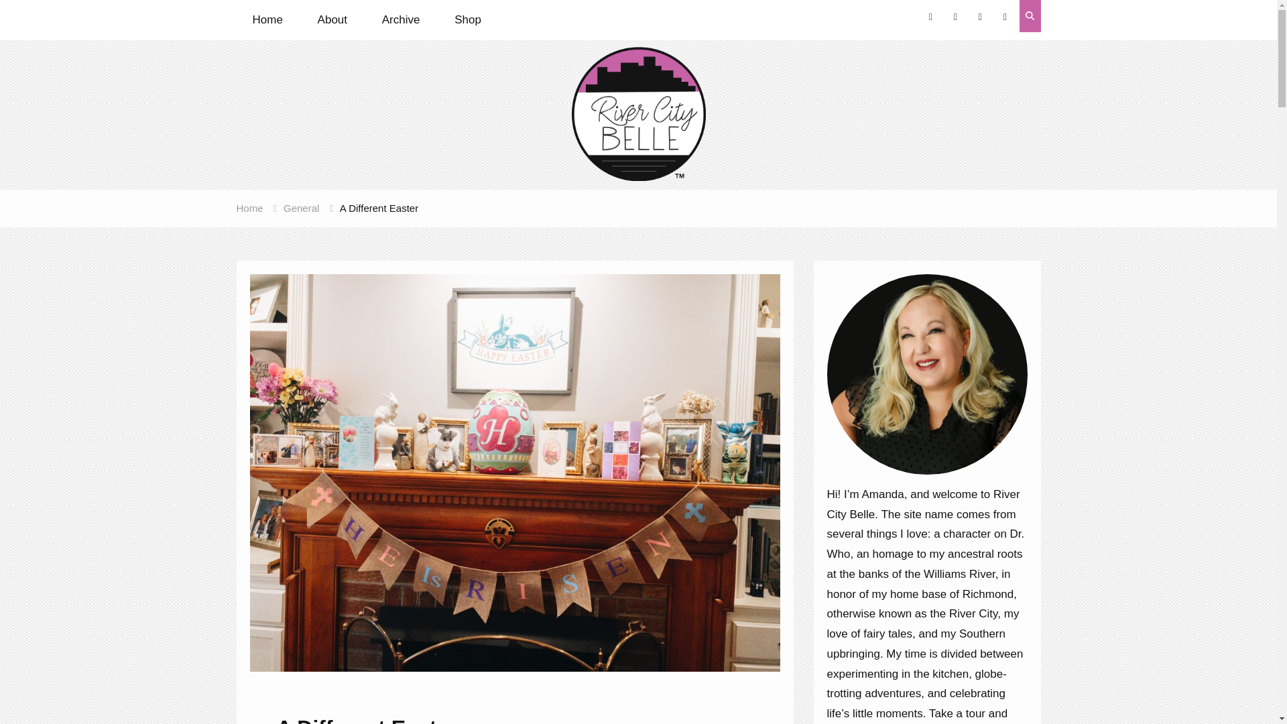  What do you see at coordinates (1005, 17) in the screenshot?
I see `River City Belle on Facebook` at bounding box center [1005, 17].